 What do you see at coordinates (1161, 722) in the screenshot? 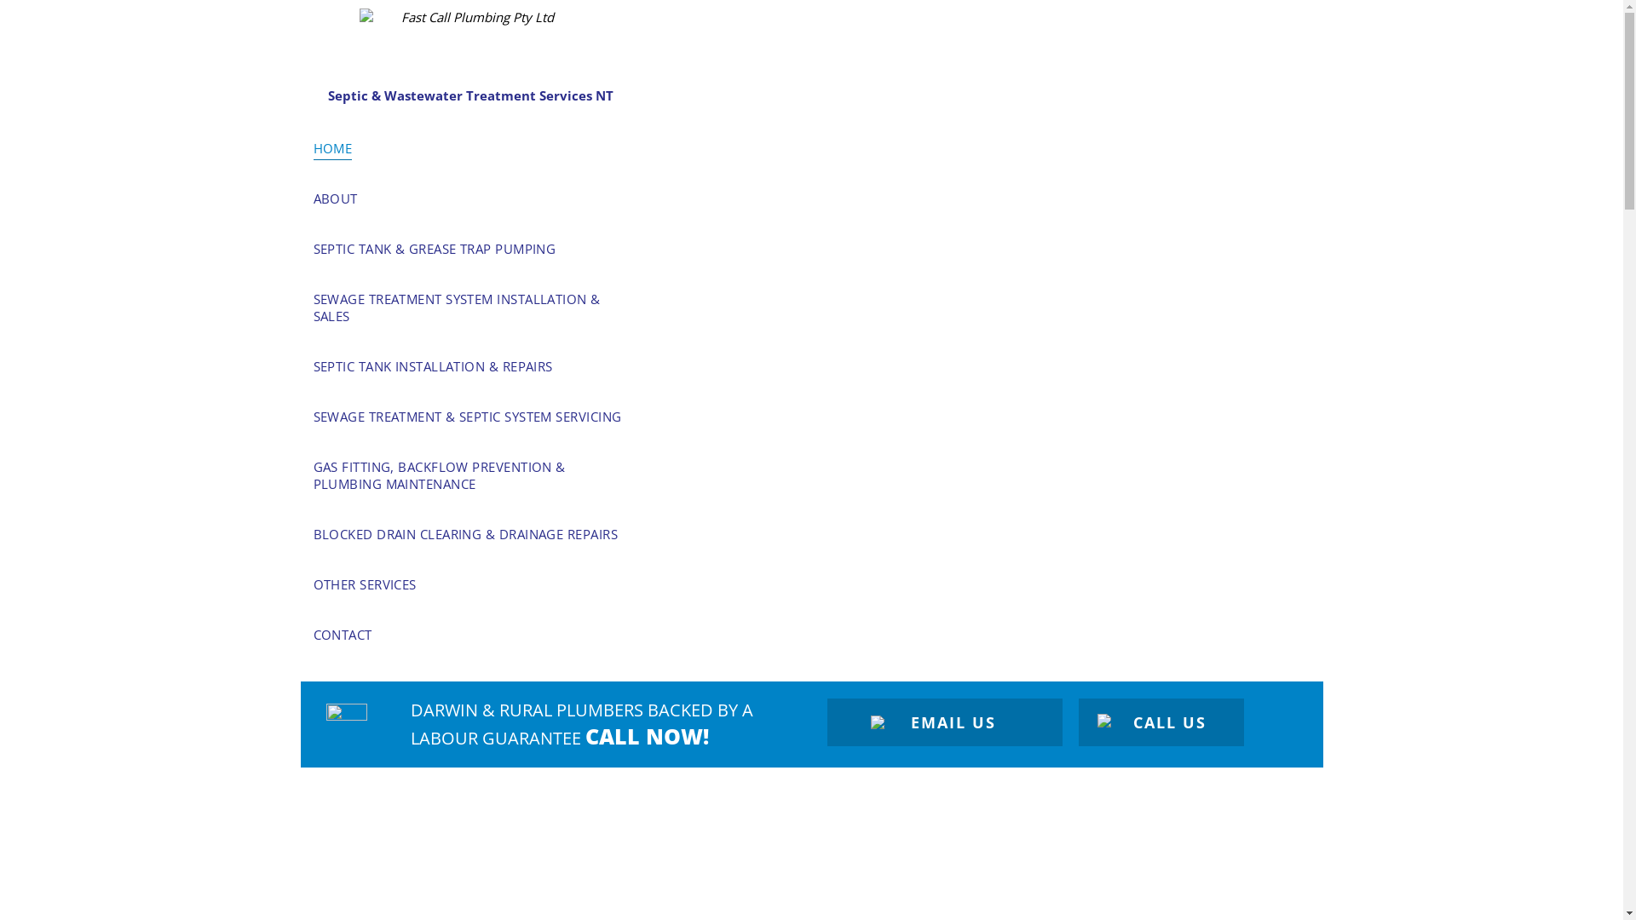
I see `CALL US` at bounding box center [1161, 722].